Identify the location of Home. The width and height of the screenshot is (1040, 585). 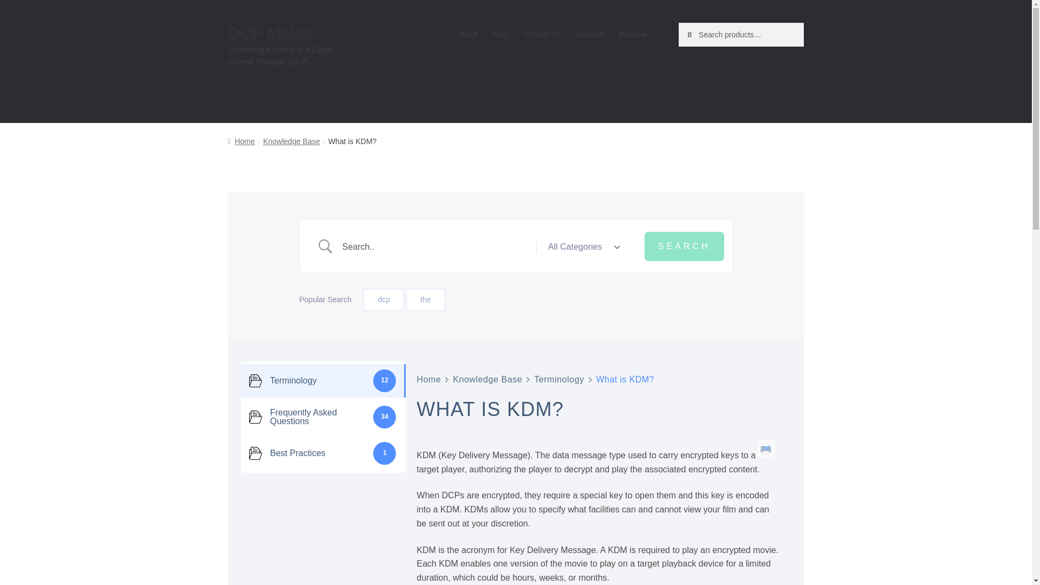
(241, 141).